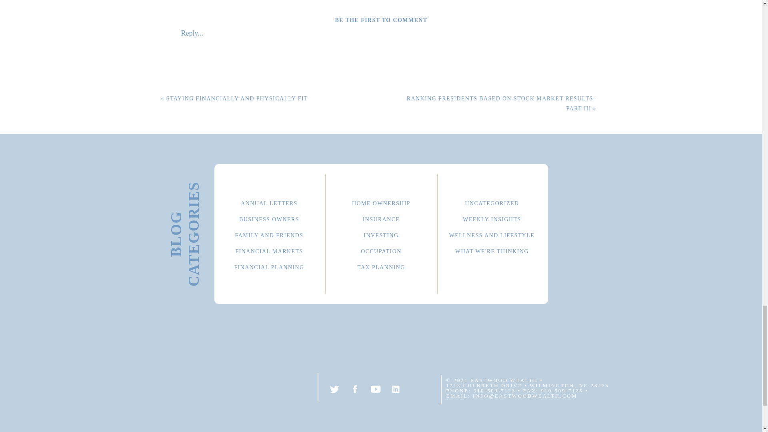  I want to click on WELLNESS AND LIFESTYLE, so click(492, 234).